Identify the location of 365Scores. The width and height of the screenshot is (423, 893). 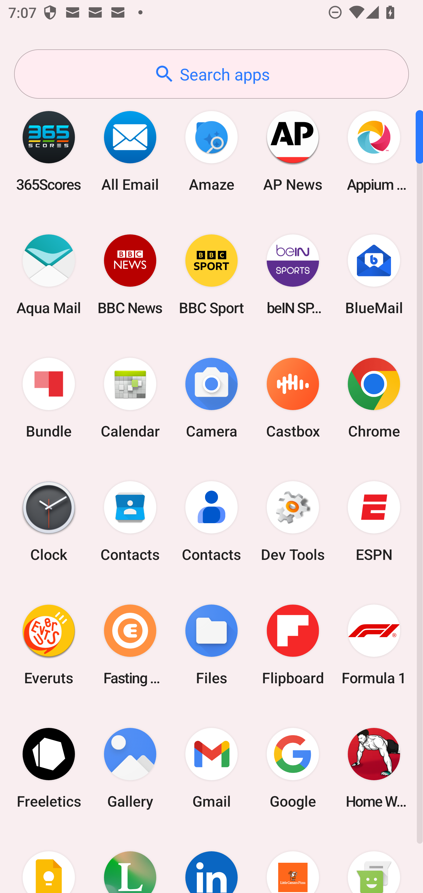
(49, 151).